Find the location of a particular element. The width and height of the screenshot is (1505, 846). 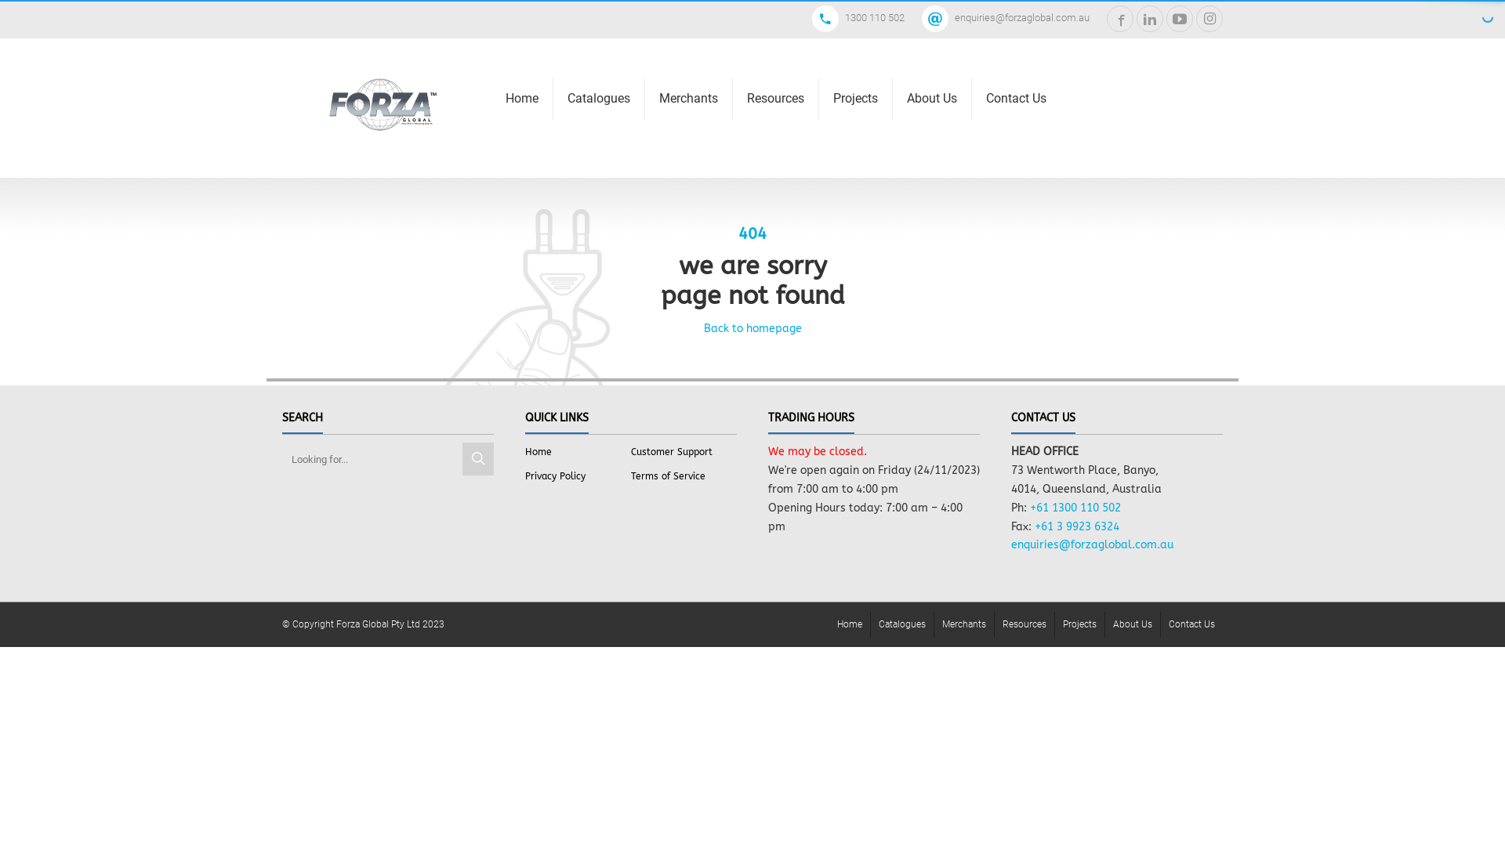

Merchants is located at coordinates (964, 625).